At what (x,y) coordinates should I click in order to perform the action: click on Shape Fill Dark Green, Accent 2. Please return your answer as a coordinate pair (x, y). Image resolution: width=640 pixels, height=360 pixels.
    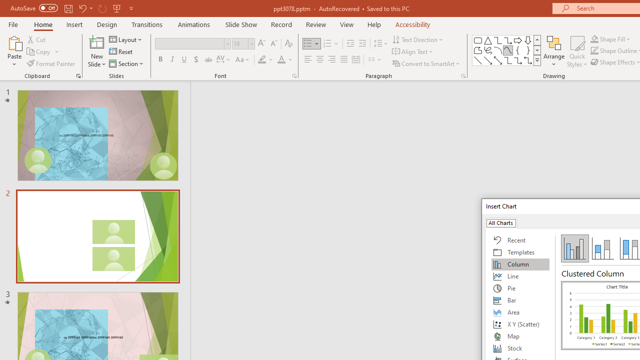
    Looking at the image, I should click on (594, 39).